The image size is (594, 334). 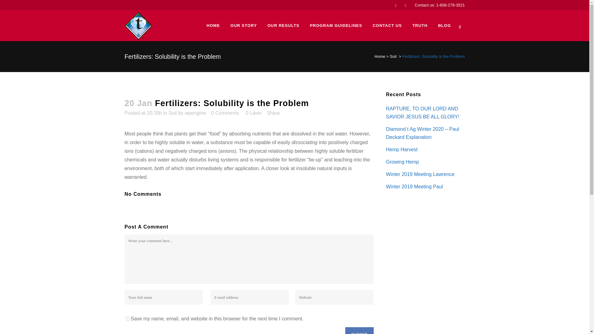 What do you see at coordinates (423, 113) in the screenshot?
I see `RAPTURE, TO OUR LORD AND SAVIOR JESUS BE ALL GLORY!` at bounding box center [423, 113].